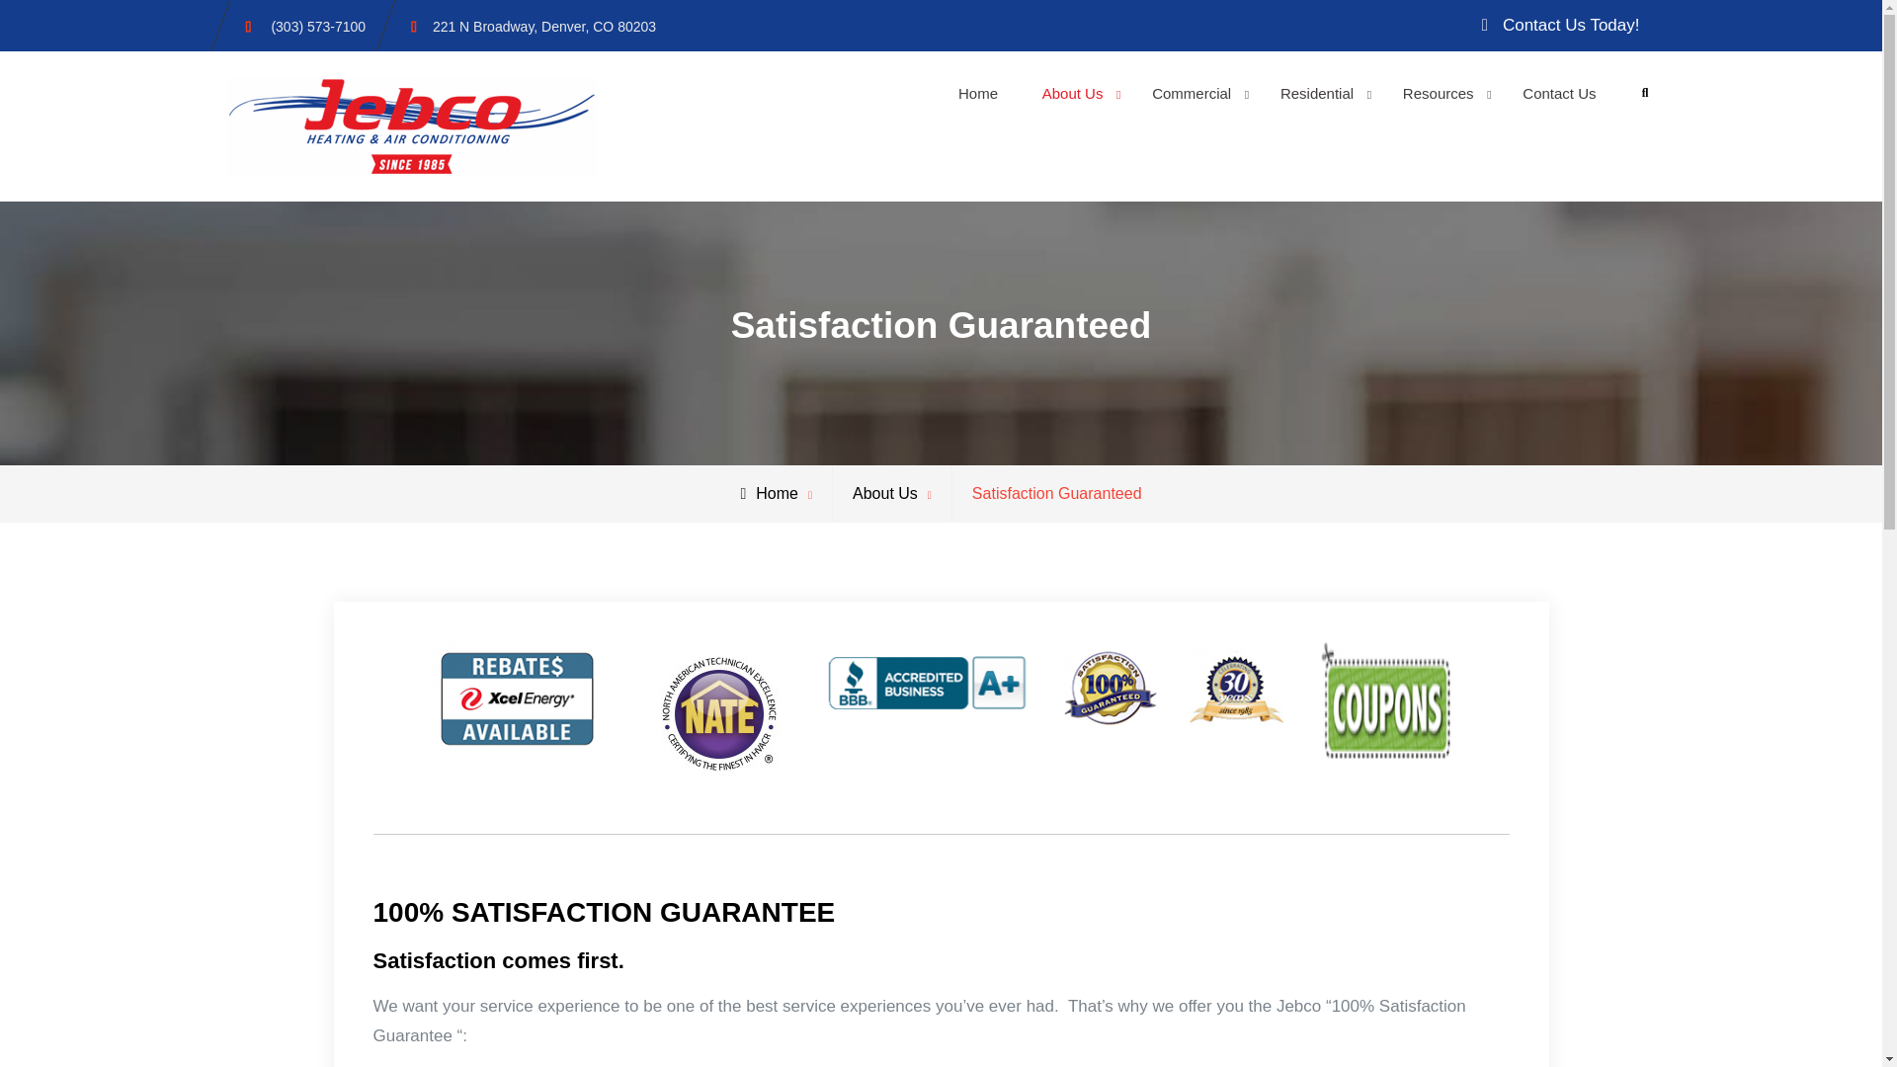  Describe the element at coordinates (692, 106) in the screenshot. I see `Jebcohvac.com` at that location.